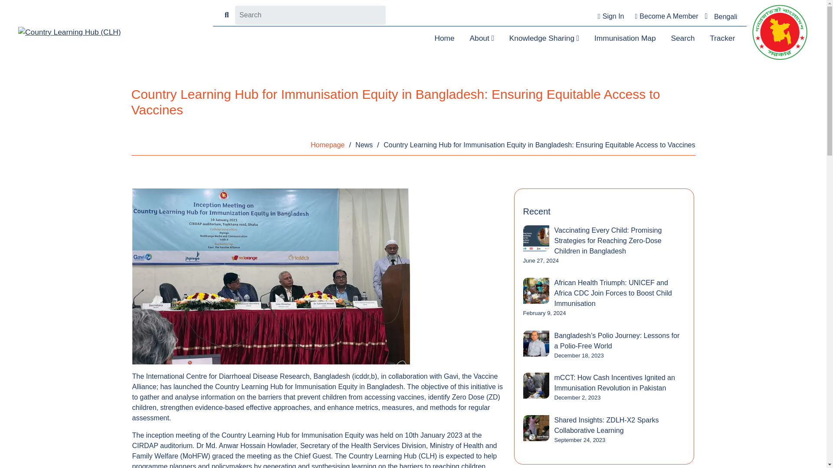  Describe the element at coordinates (722, 38) in the screenshot. I see `Tracker` at that location.